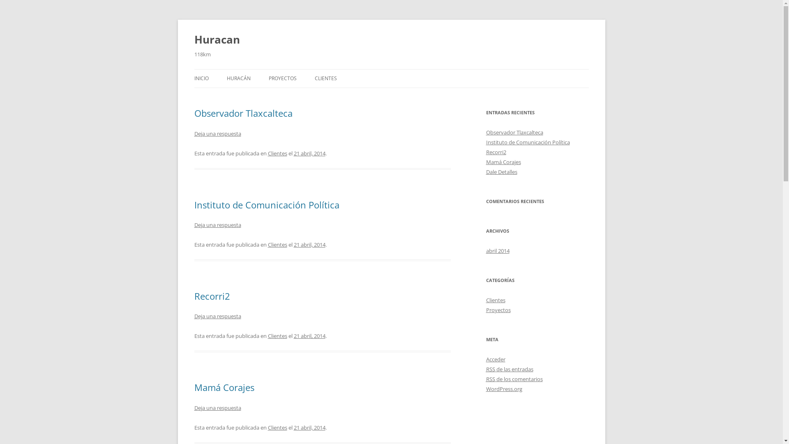 Image resolution: width=789 pixels, height=444 pixels. What do you see at coordinates (217, 408) in the screenshot?
I see `Deja una respuesta` at bounding box center [217, 408].